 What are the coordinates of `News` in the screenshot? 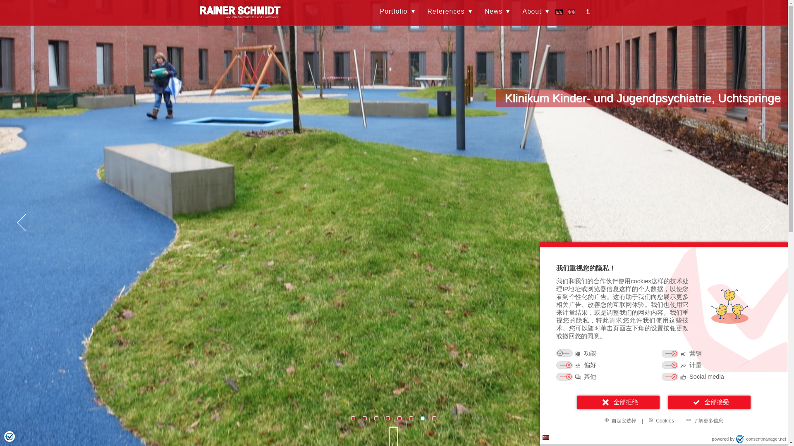 It's located at (497, 12).